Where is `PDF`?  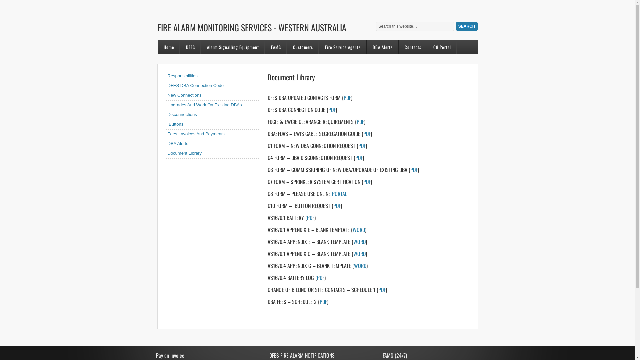
PDF is located at coordinates (337, 206).